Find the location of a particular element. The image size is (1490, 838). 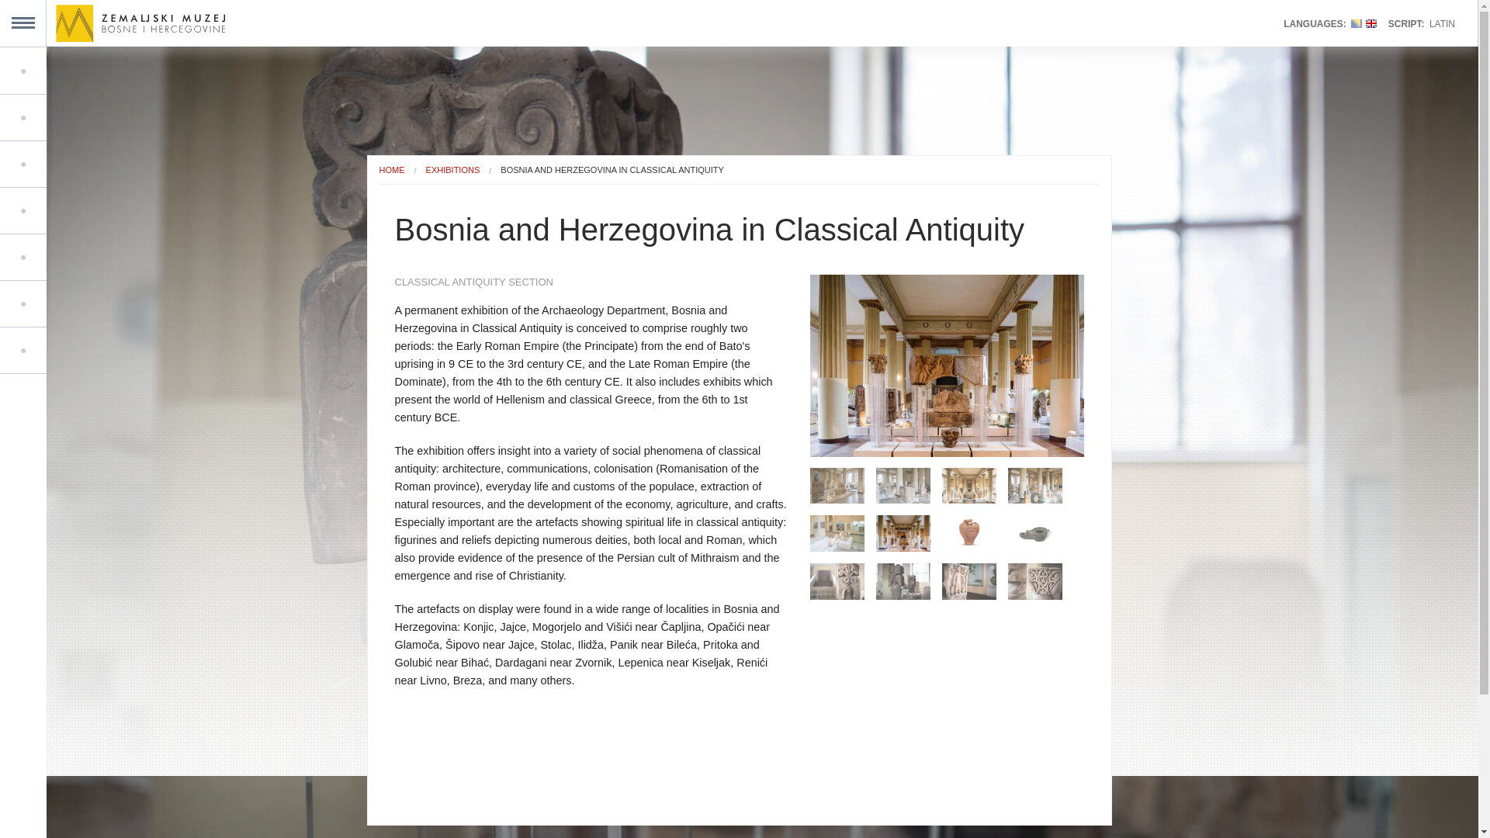

ABOUT THE MUSEUM is located at coordinates (138, 210).